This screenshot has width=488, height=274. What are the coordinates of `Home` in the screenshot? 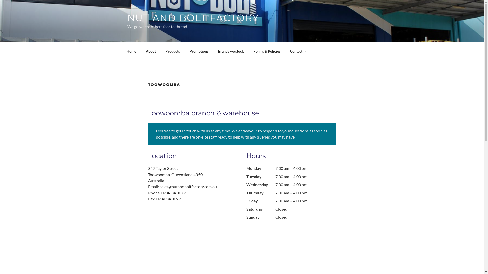 It's located at (131, 51).